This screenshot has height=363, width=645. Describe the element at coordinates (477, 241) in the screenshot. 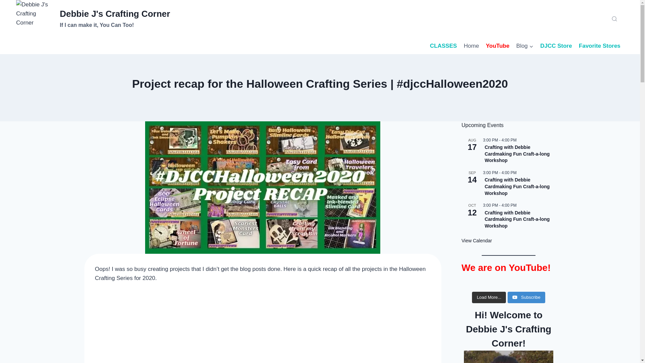

I see `Crafting with Debbie Cardmaking Fun Craft-a-long Workshop` at that location.